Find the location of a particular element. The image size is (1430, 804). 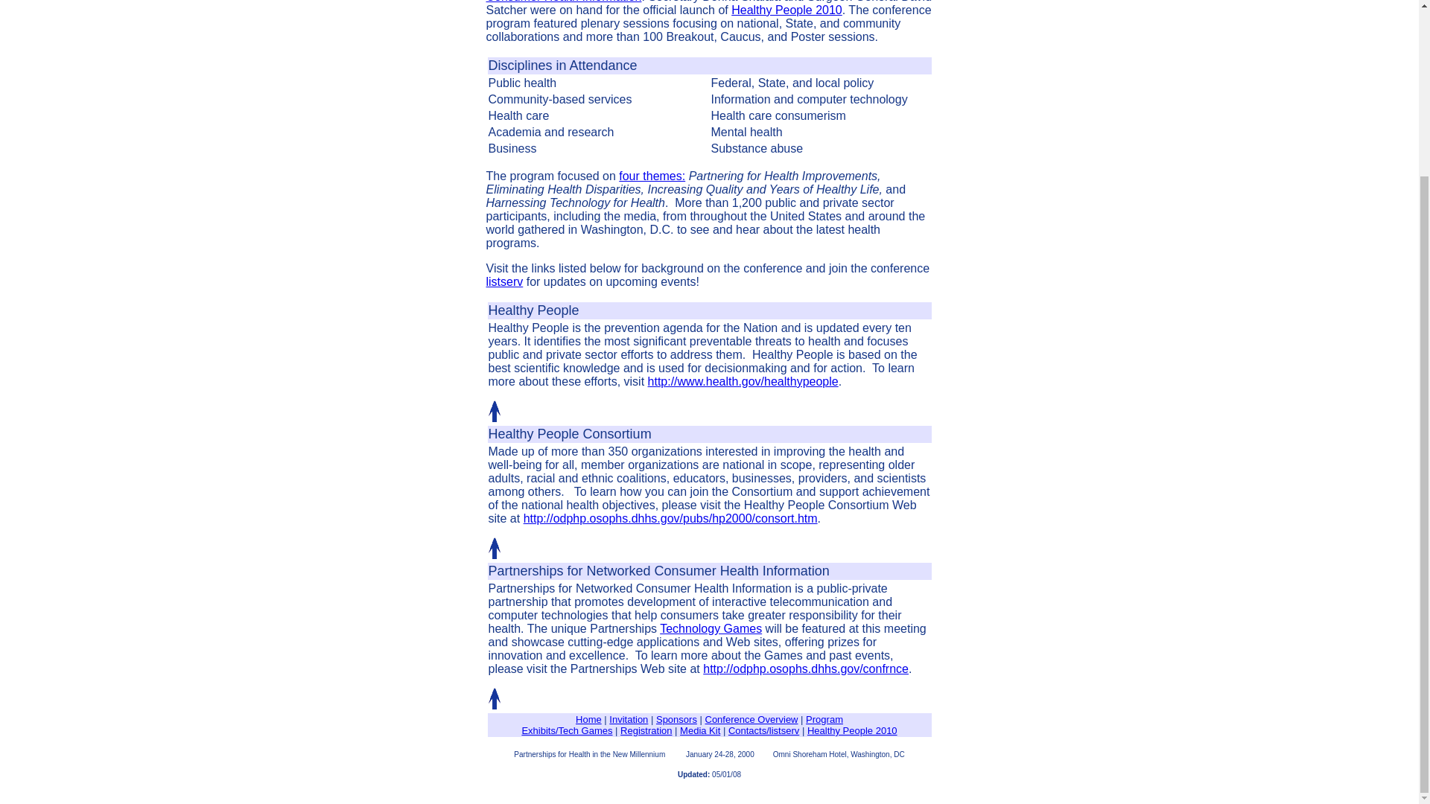

Technology Games is located at coordinates (711, 628).